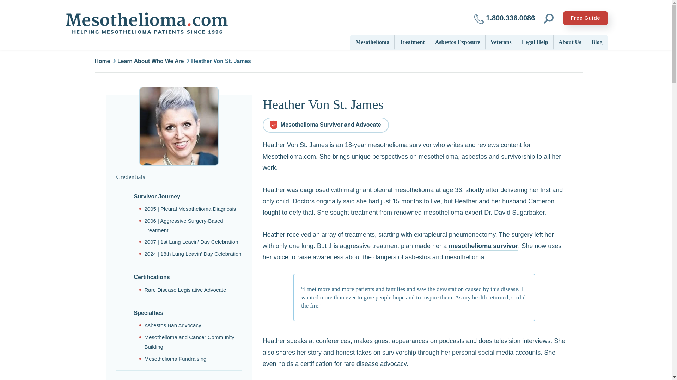  What do you see at coordinates (412, 42) in the screenshot?
I see `Treatment` at bounding box center [412, 42].